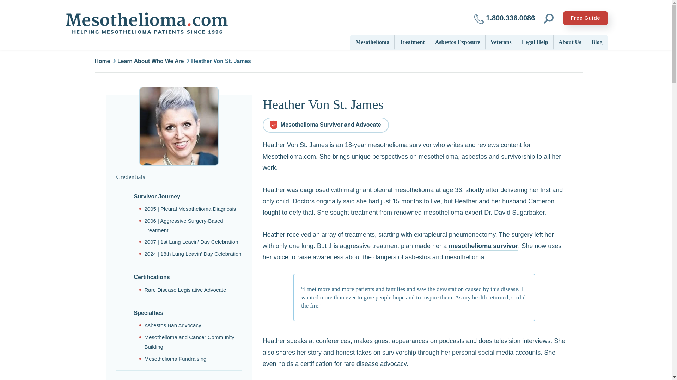  What do you see at coordinates (412, 42) in the screenshot?
I see `Treatment` at bounding box center [412, 42].